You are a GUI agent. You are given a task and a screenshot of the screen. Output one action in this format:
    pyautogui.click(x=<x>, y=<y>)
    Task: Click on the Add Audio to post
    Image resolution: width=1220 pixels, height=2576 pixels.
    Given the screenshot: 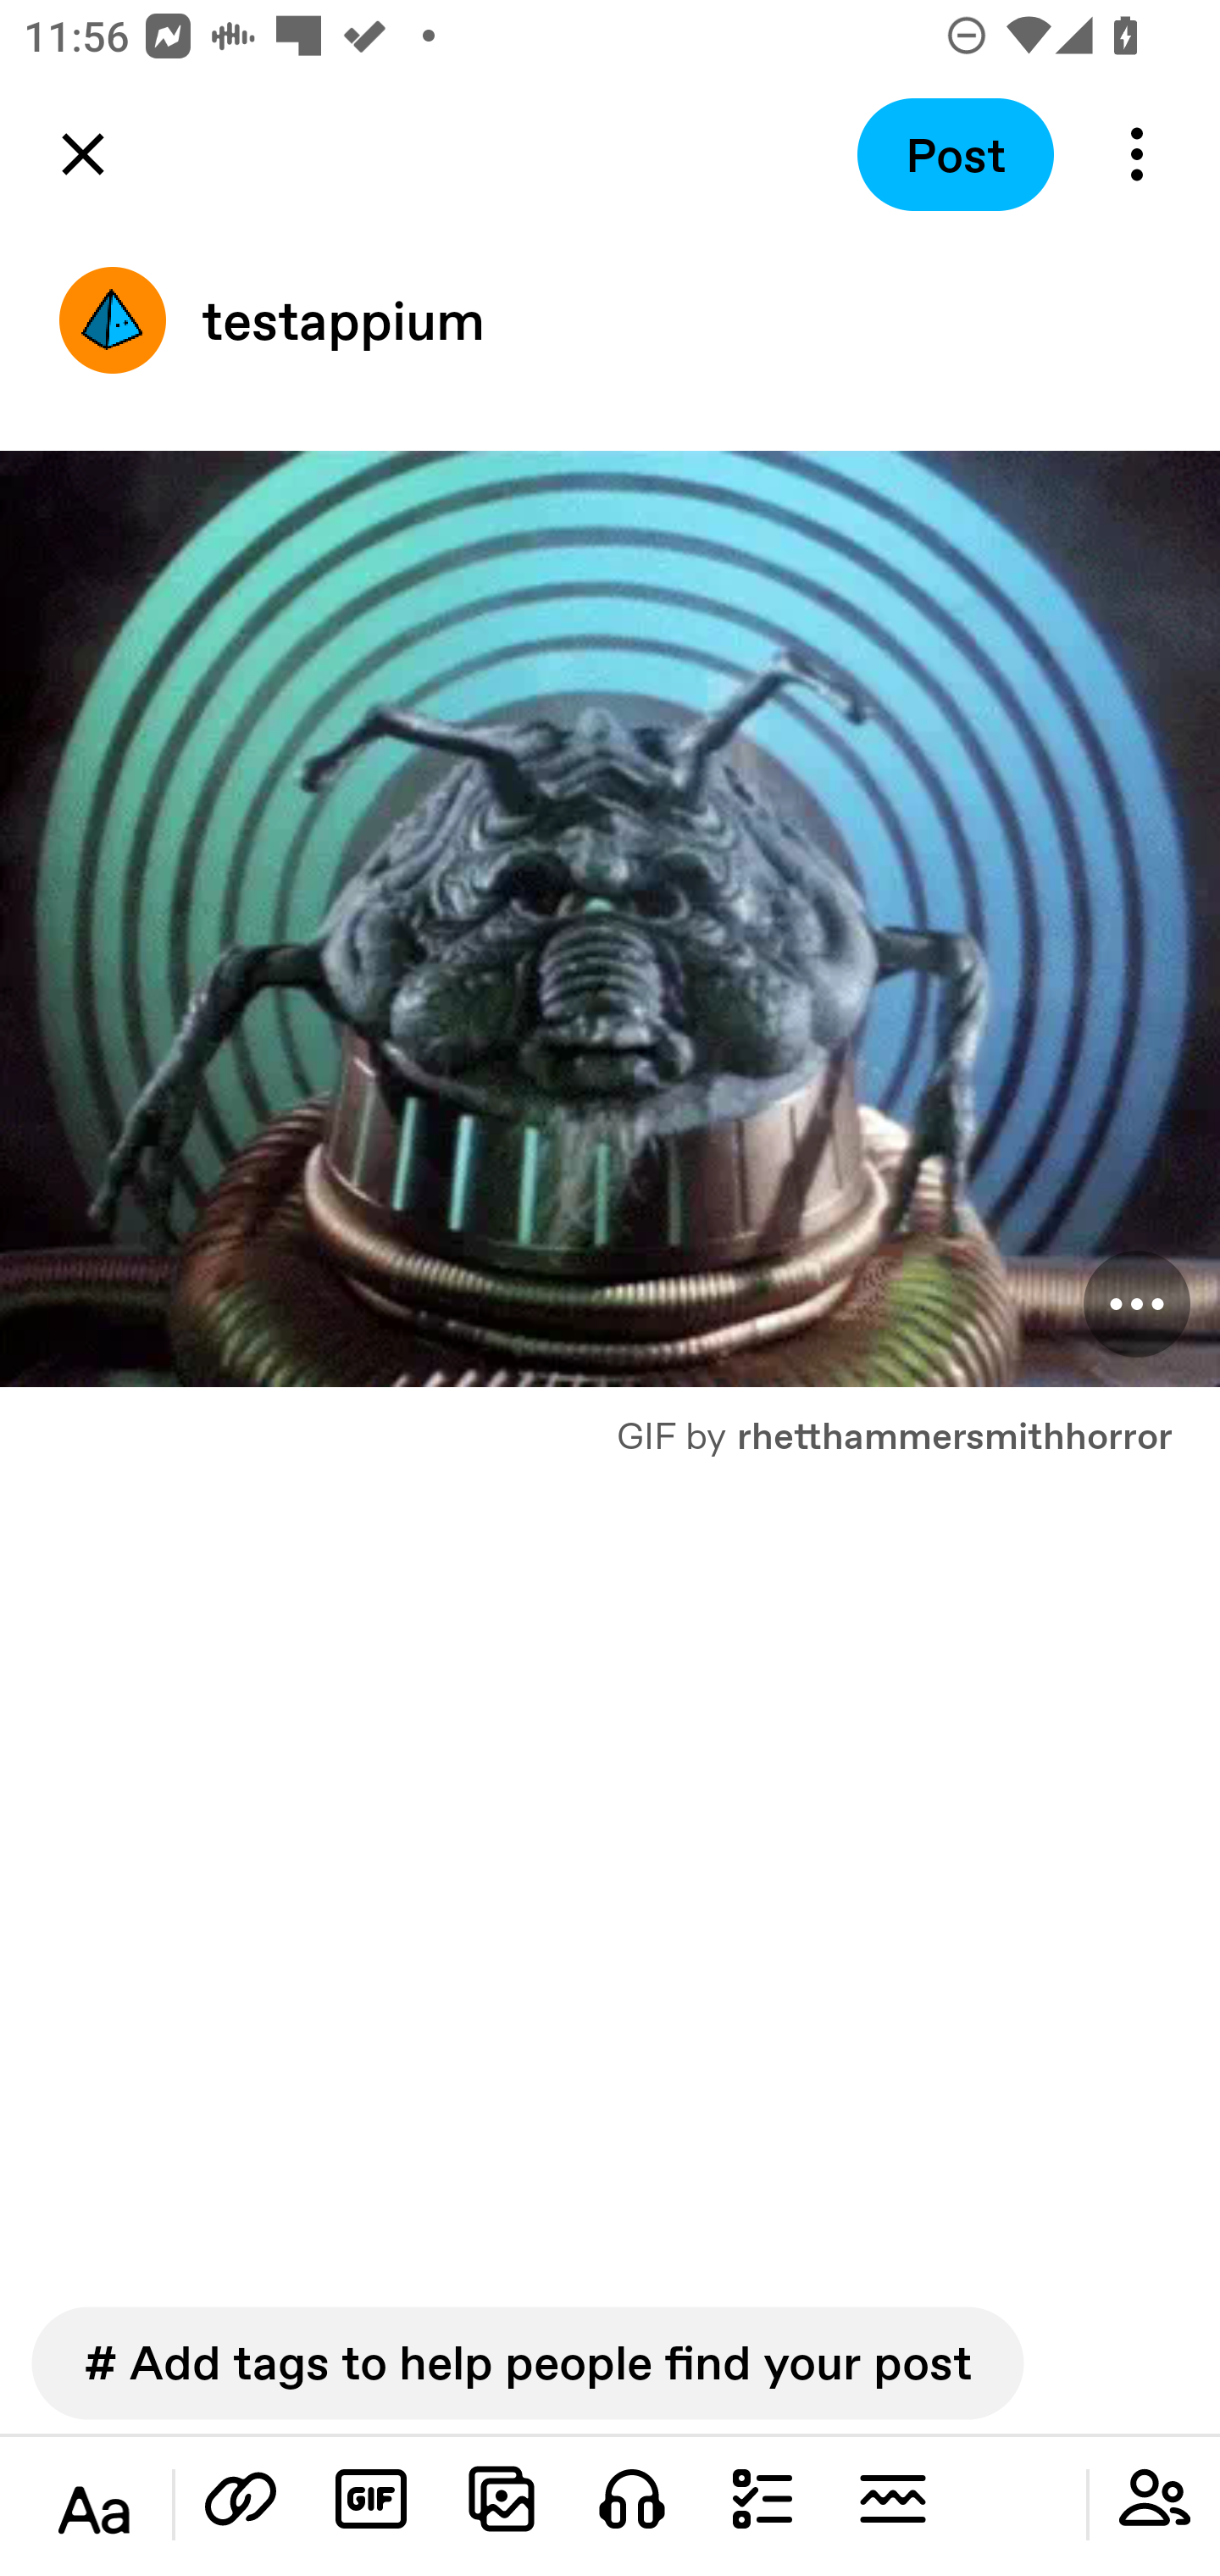 What is the action you would take?
    pyautogui.click(x=632, y=2498)
    